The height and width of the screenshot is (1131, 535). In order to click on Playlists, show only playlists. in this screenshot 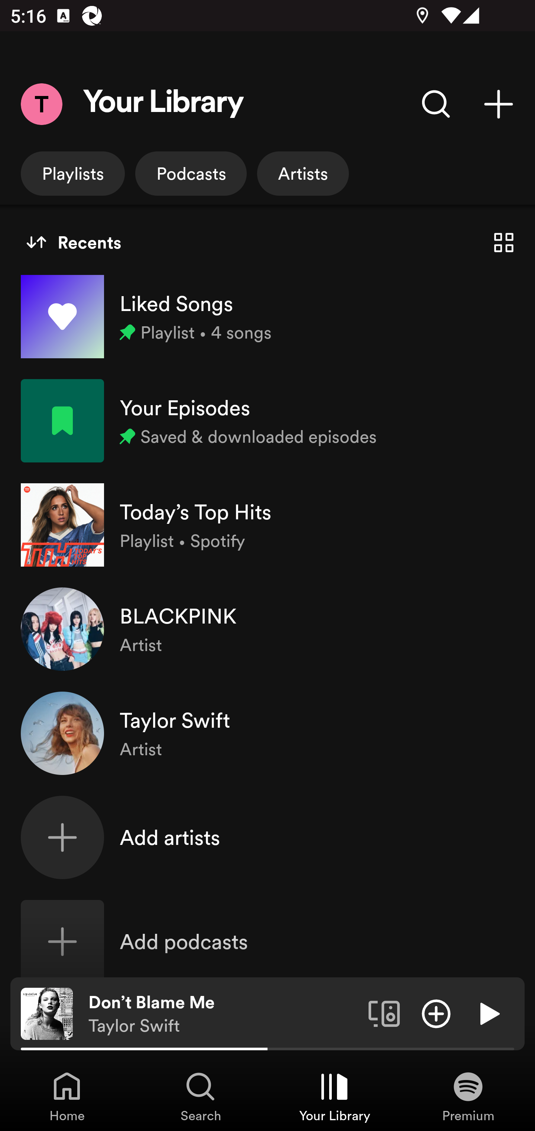, I will do `click(73, 173)`.